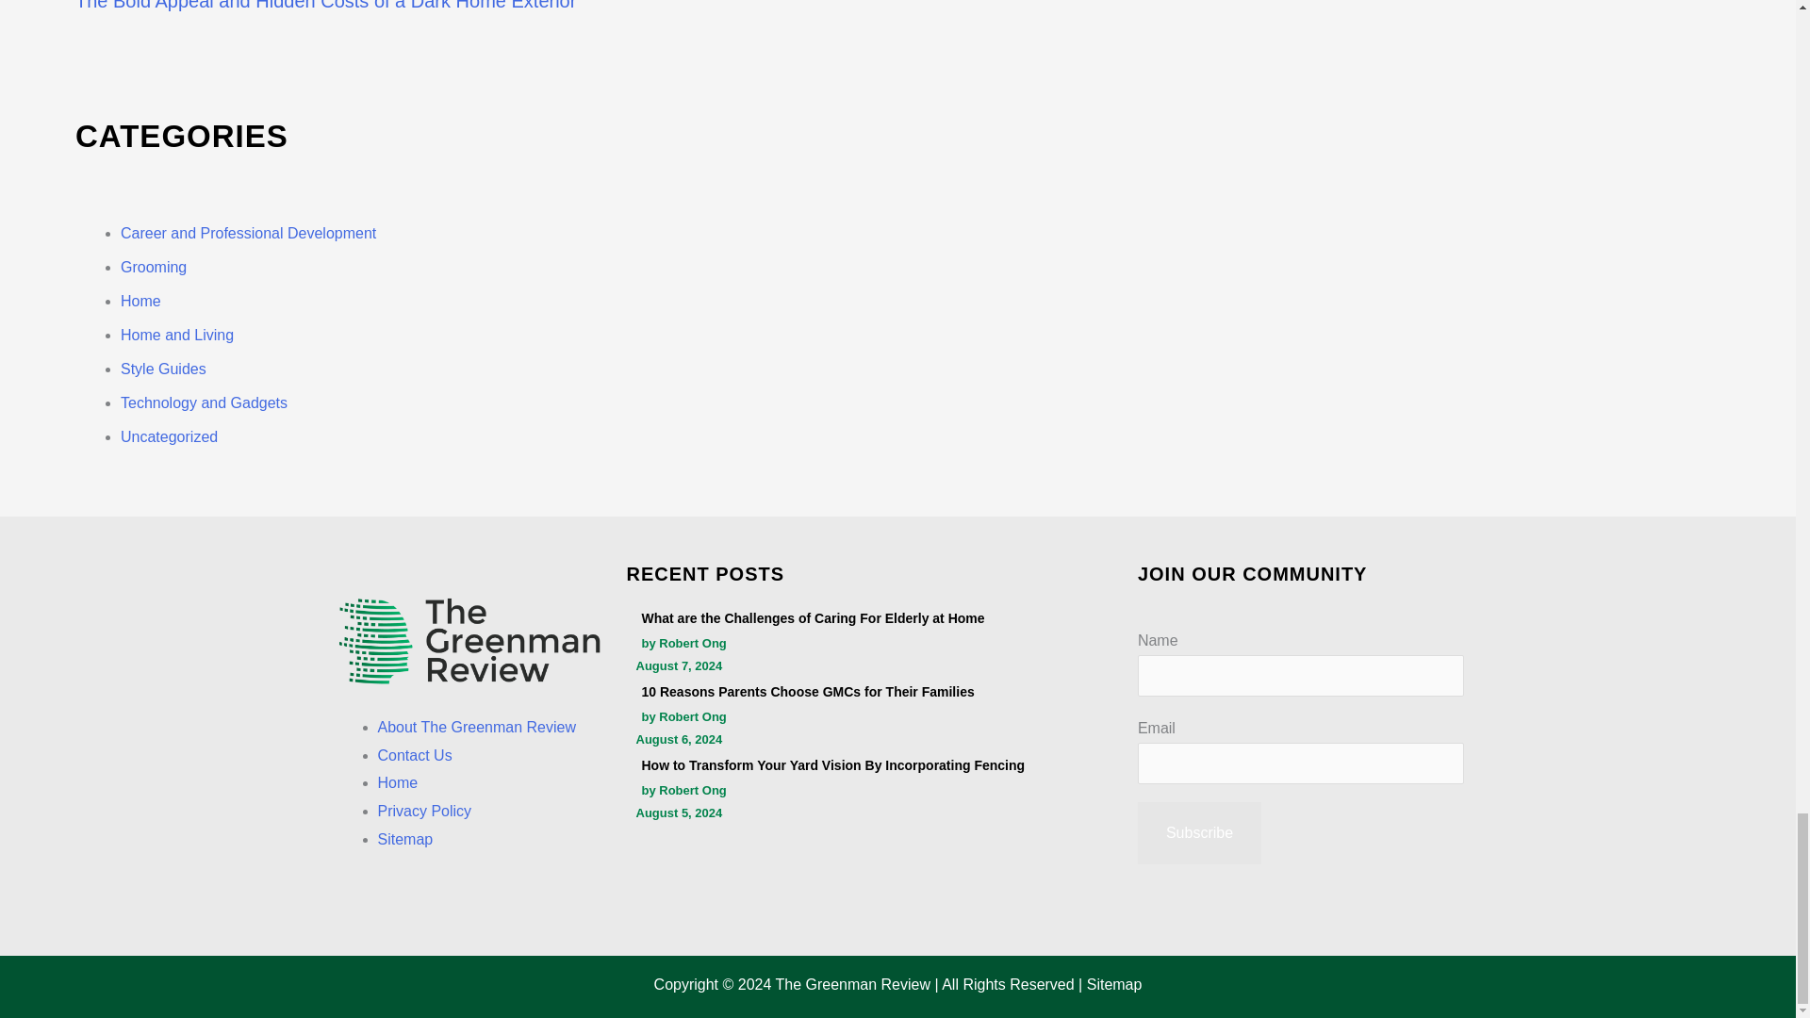 Image resolution: width=1810 pixels, height=1018 pixels. I want to click on Subscribe, so click(1199, 833).